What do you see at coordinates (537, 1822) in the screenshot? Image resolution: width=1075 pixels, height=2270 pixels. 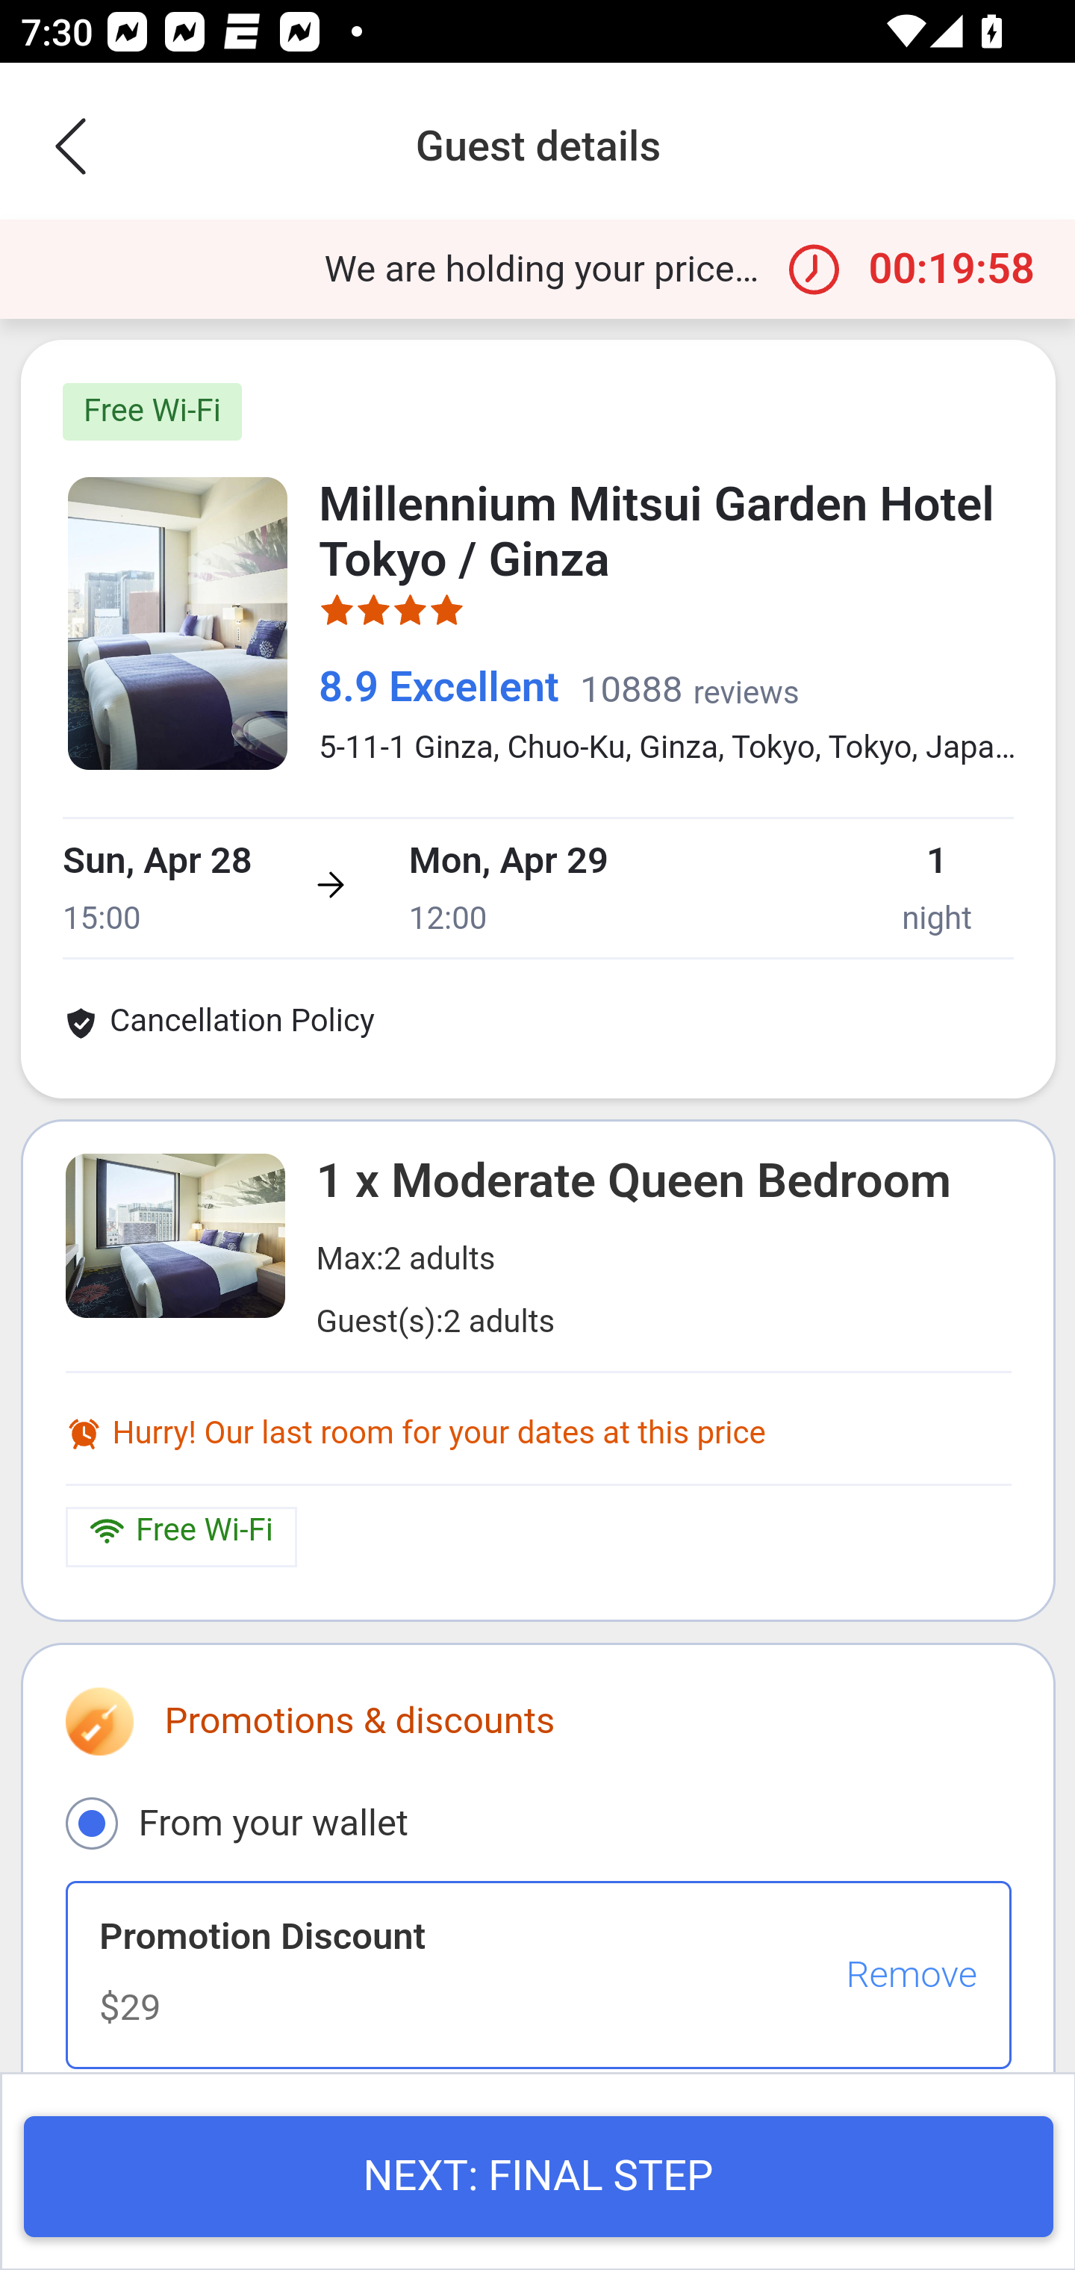 I see `From your wallet` at bounding box center [537, 1822].